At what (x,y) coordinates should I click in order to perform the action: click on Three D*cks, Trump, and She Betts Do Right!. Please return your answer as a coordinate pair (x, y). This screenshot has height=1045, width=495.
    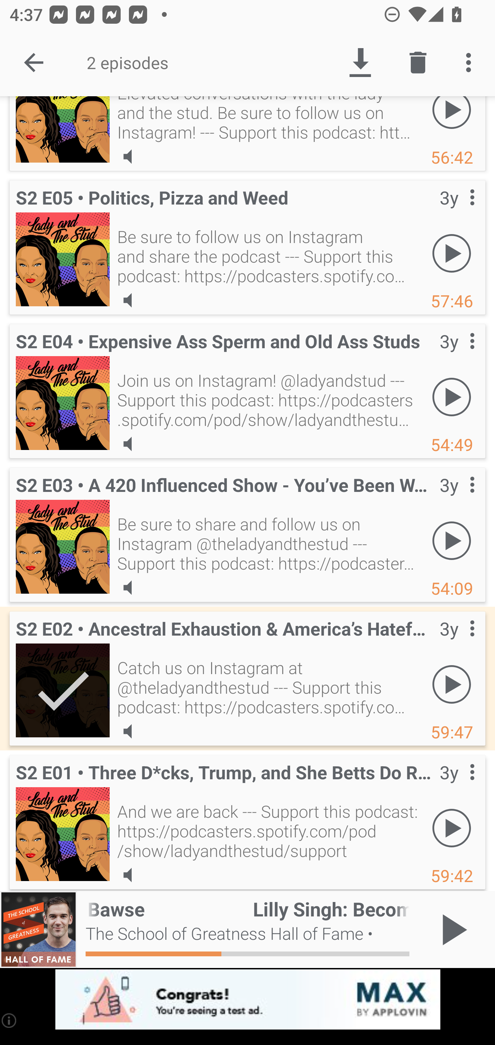
    Looking at the image, I should click on (63, 834).